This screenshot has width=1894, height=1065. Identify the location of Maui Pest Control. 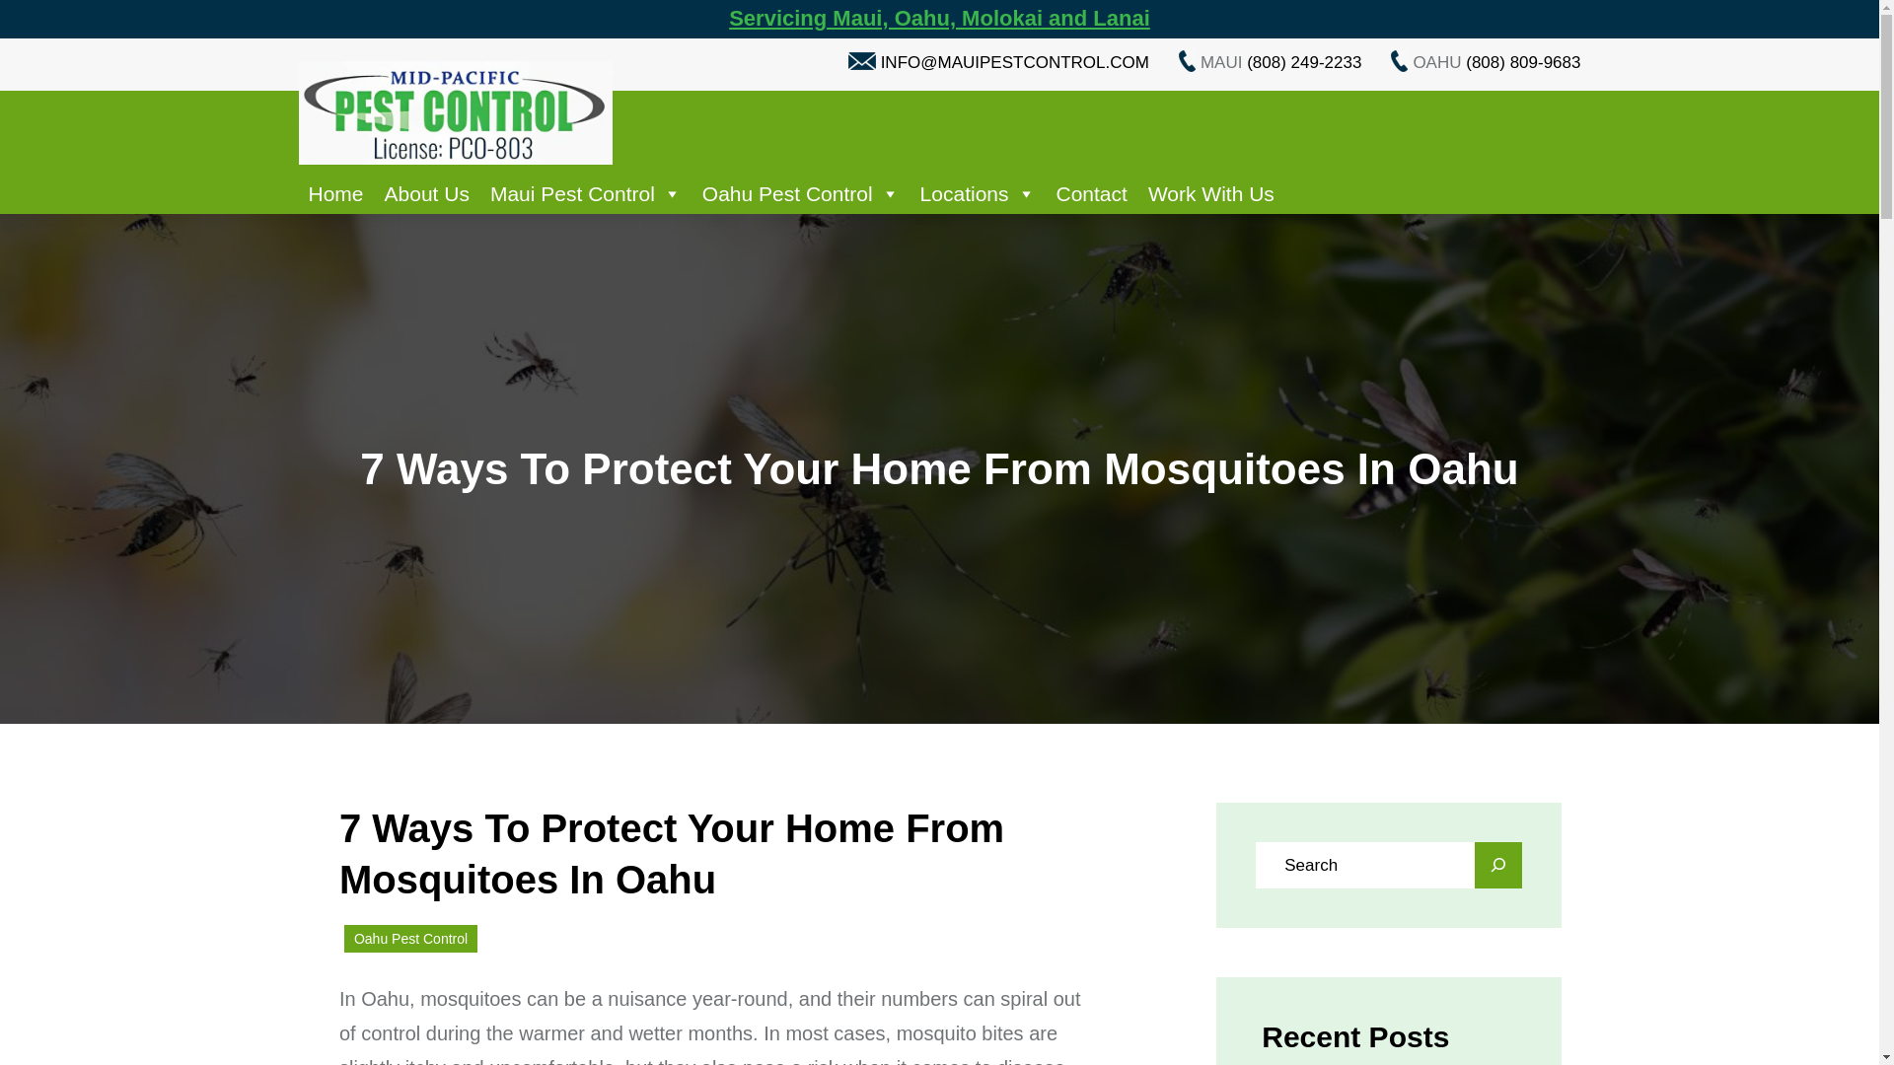
(586, 194).